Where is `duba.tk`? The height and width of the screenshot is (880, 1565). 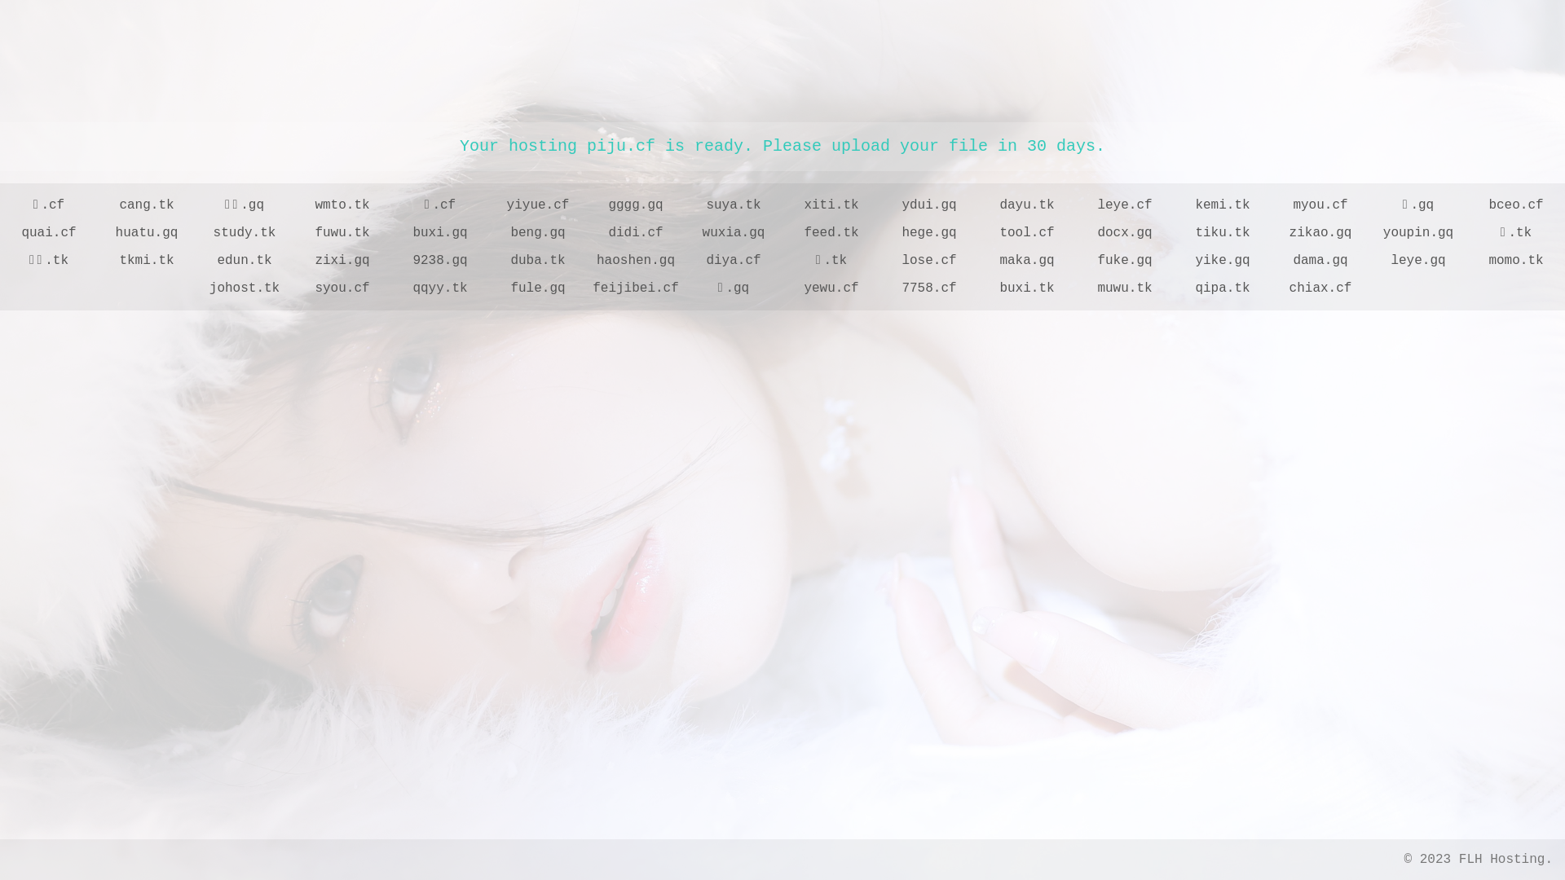
duba.tk is located at coordinates (538, 261).